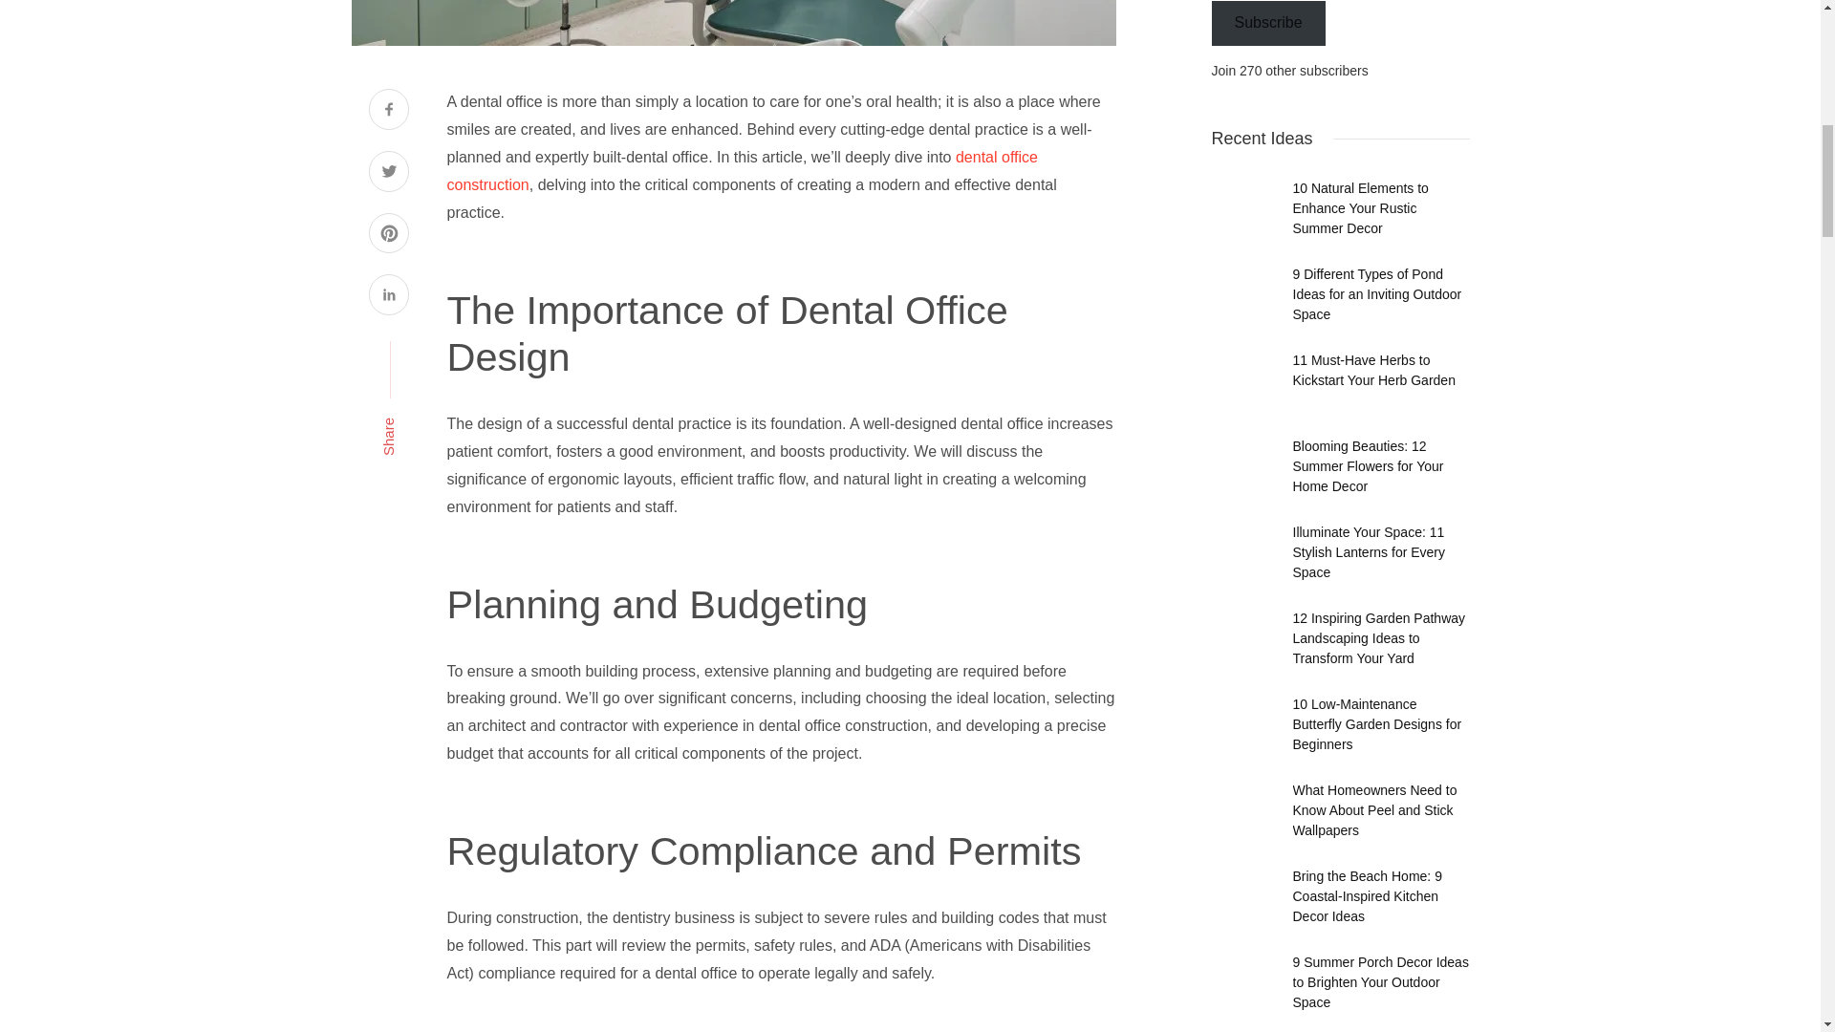 Image resolution: width=1835 pixels, height=1032 pixels. I want to click on Share on Twitter, so click(388, 174).